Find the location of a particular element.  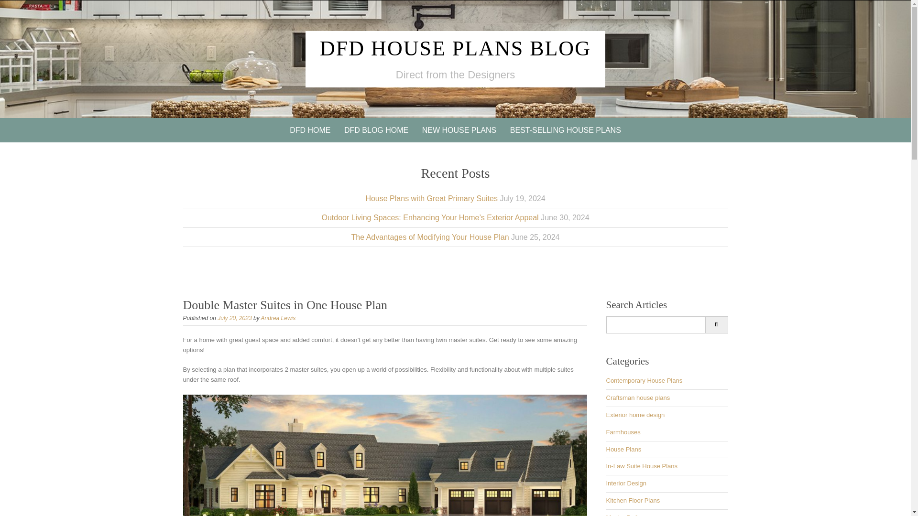

July 20, 2023 is located at coordinates (234, 318).